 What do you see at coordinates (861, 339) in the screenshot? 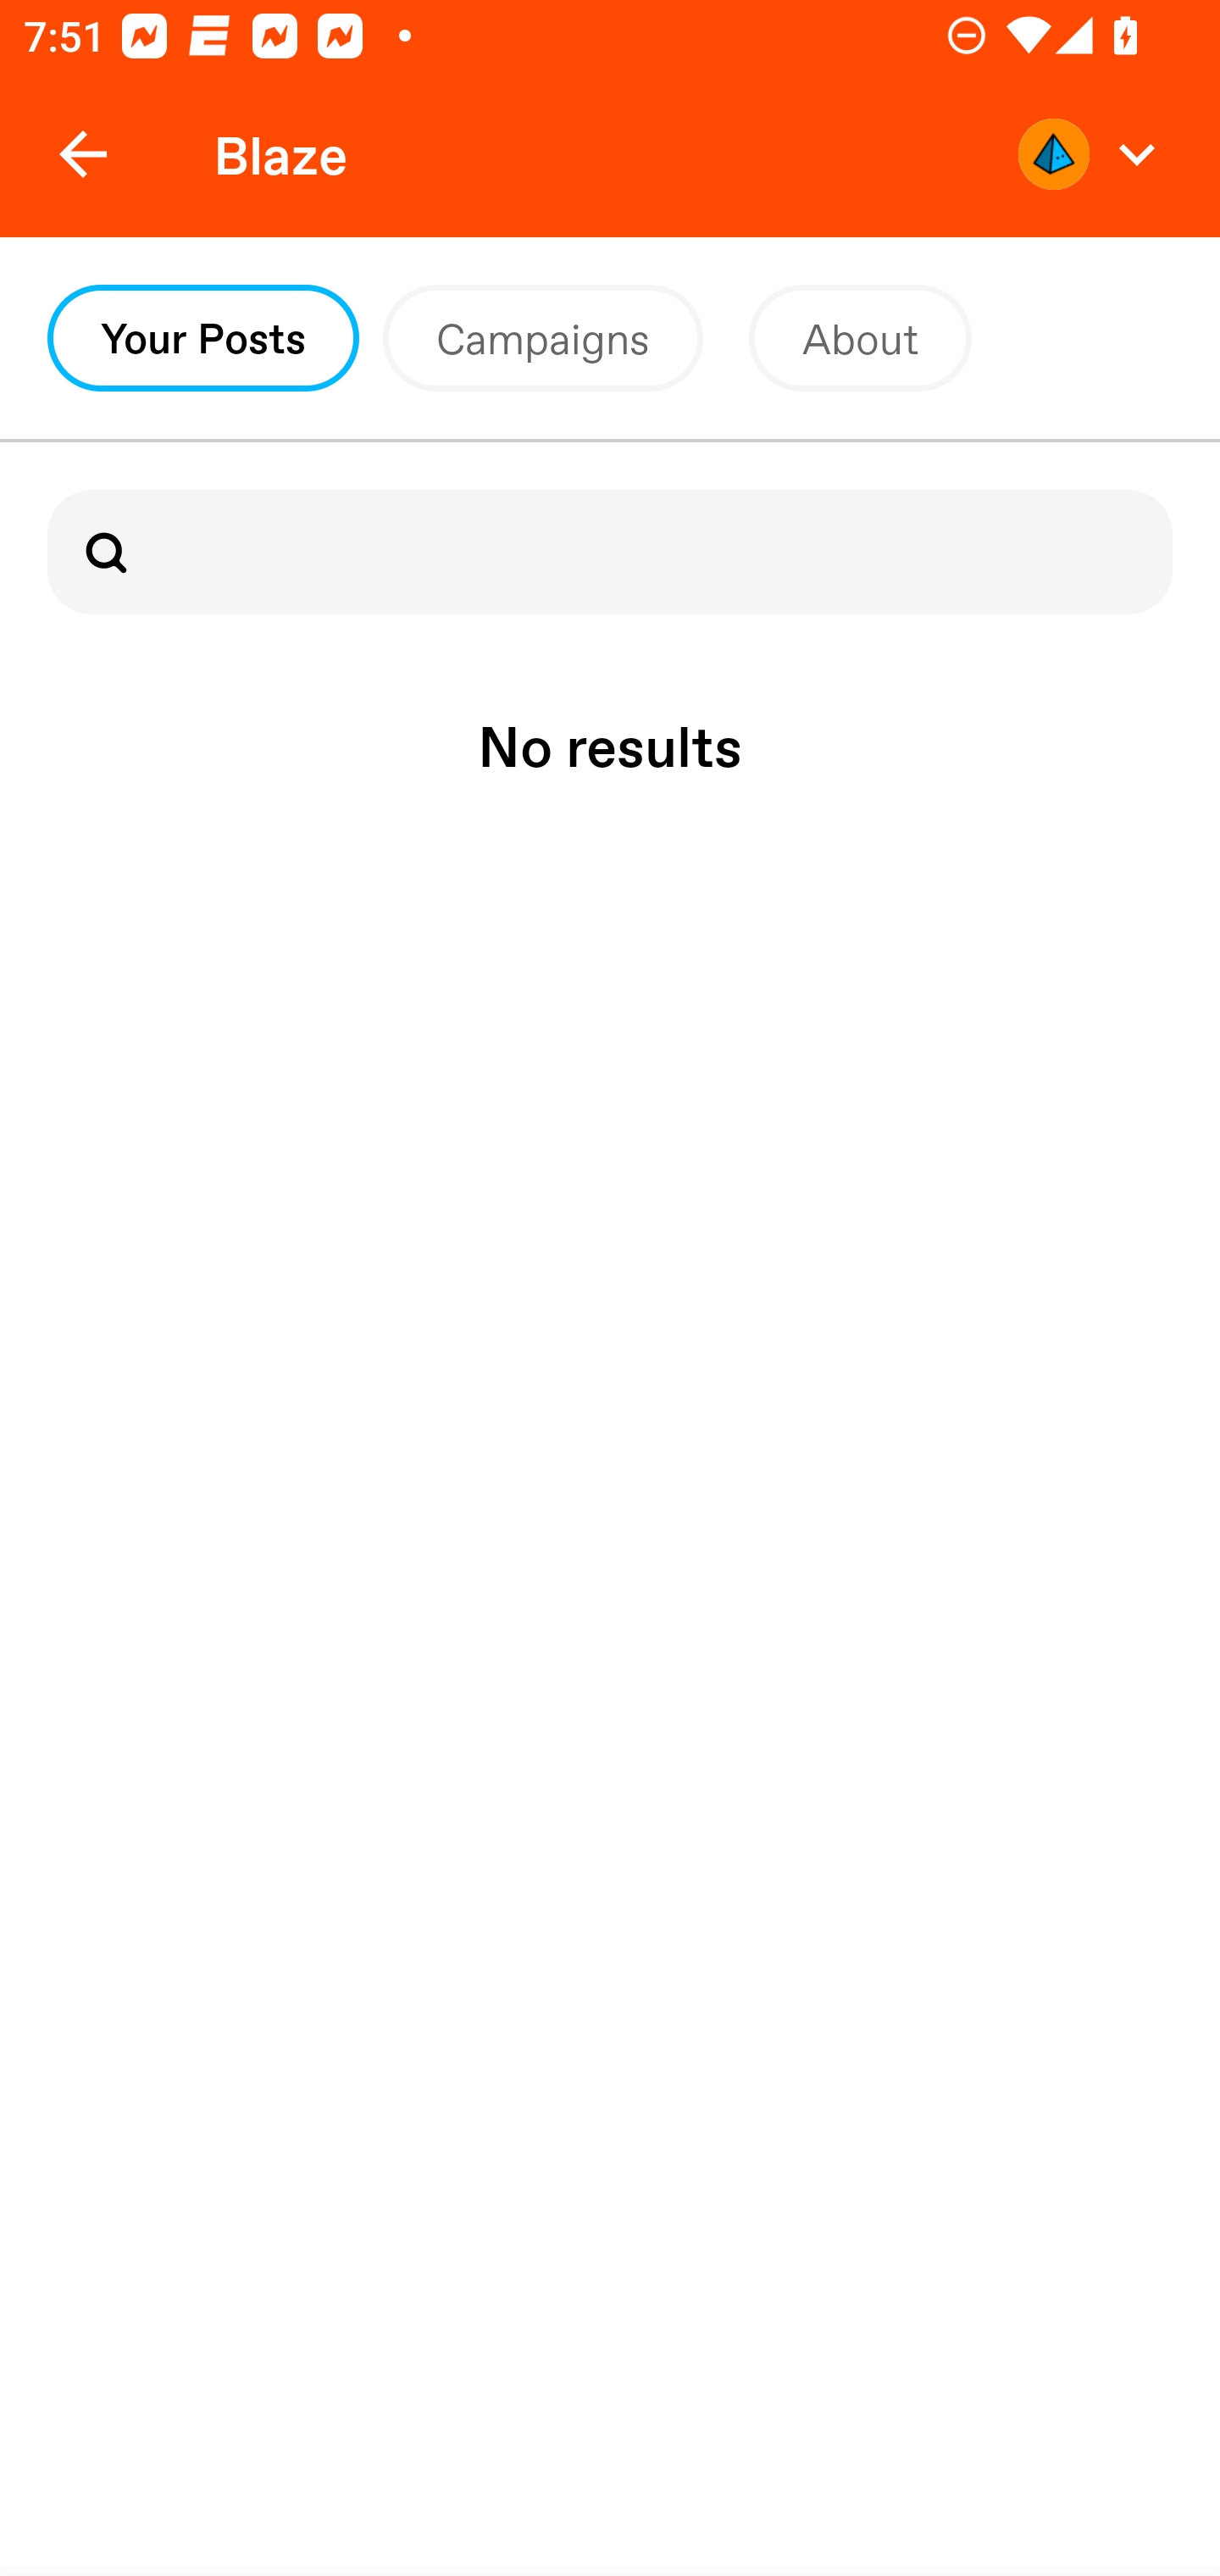
I see `About` at bounding box center [861, 339].